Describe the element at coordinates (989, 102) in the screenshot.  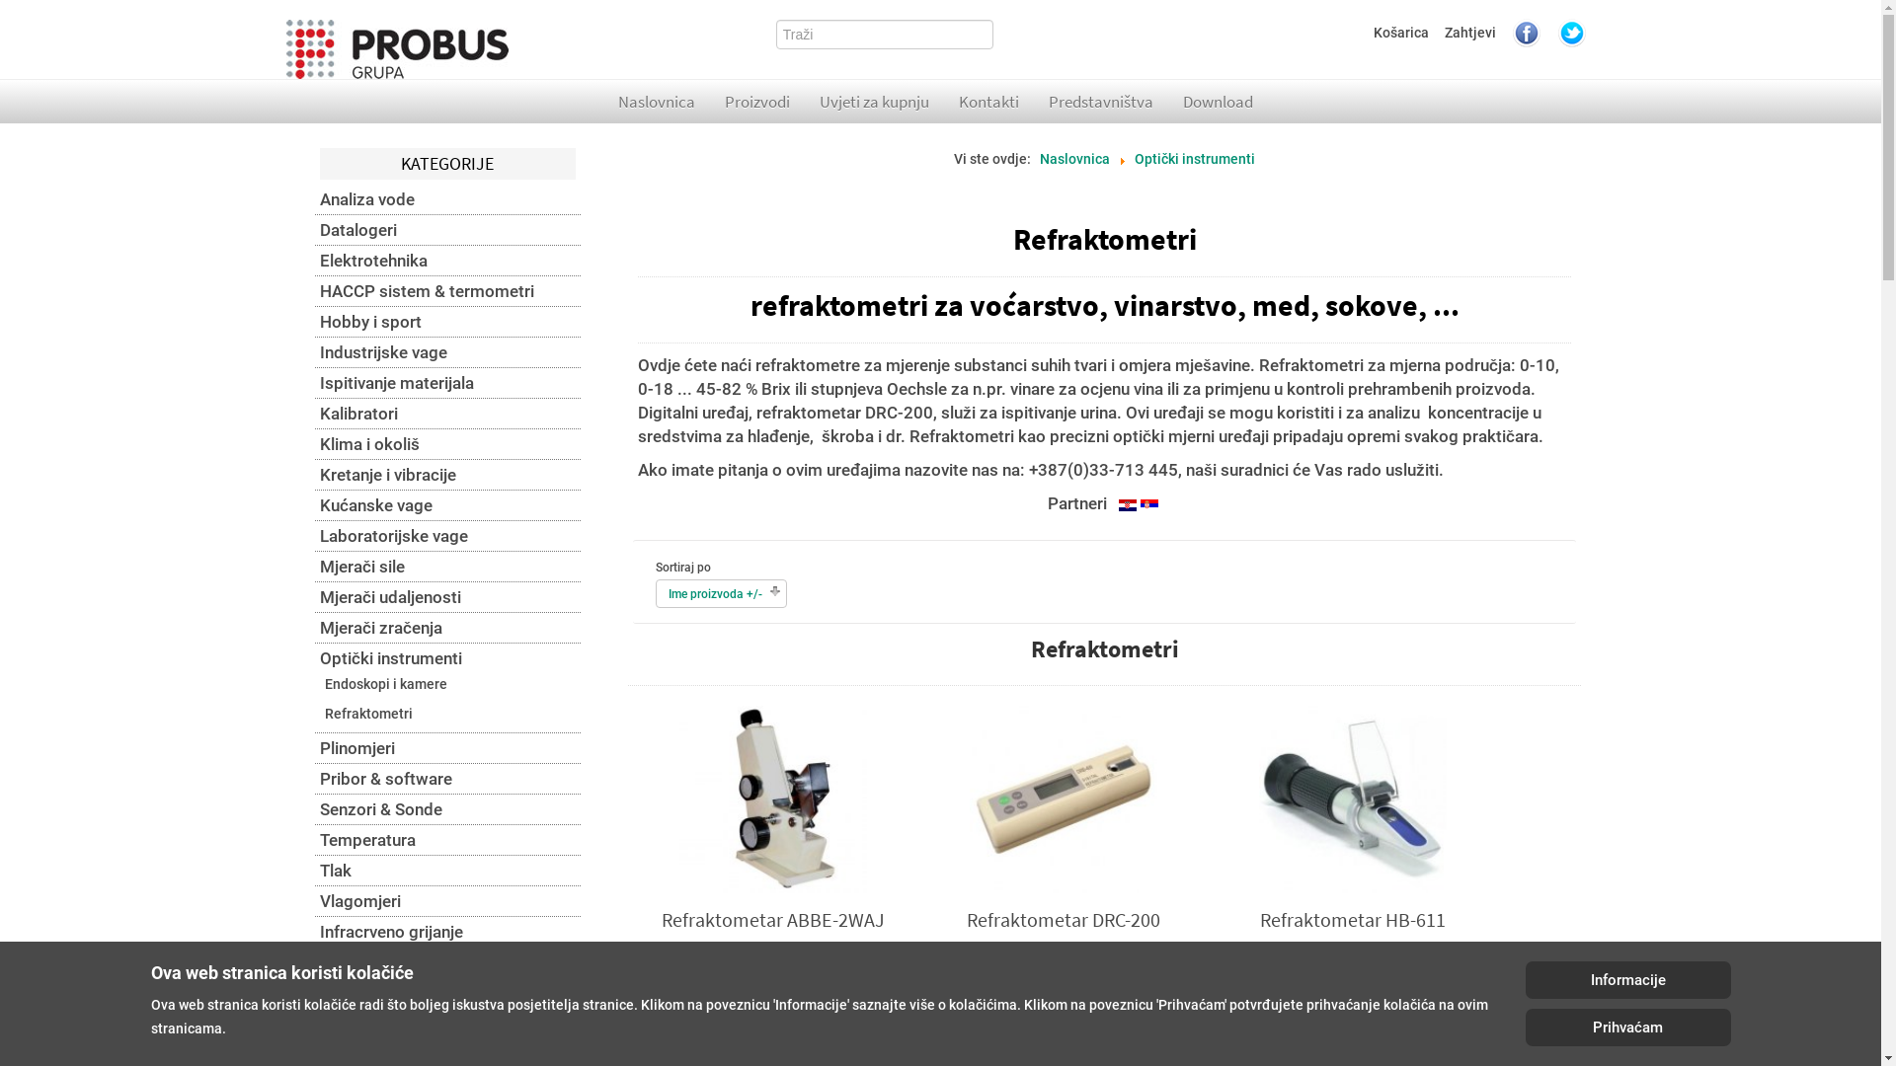
I see `Kontakti` at that location.